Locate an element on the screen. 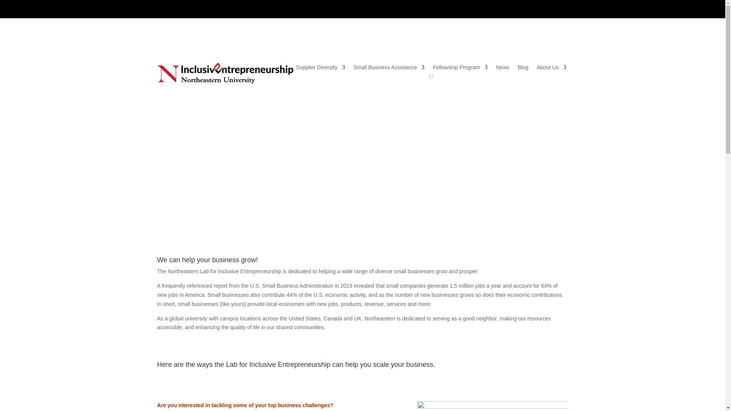 The width and height of the screenshot is (731, 411). News is located at coordinates (503, 68).